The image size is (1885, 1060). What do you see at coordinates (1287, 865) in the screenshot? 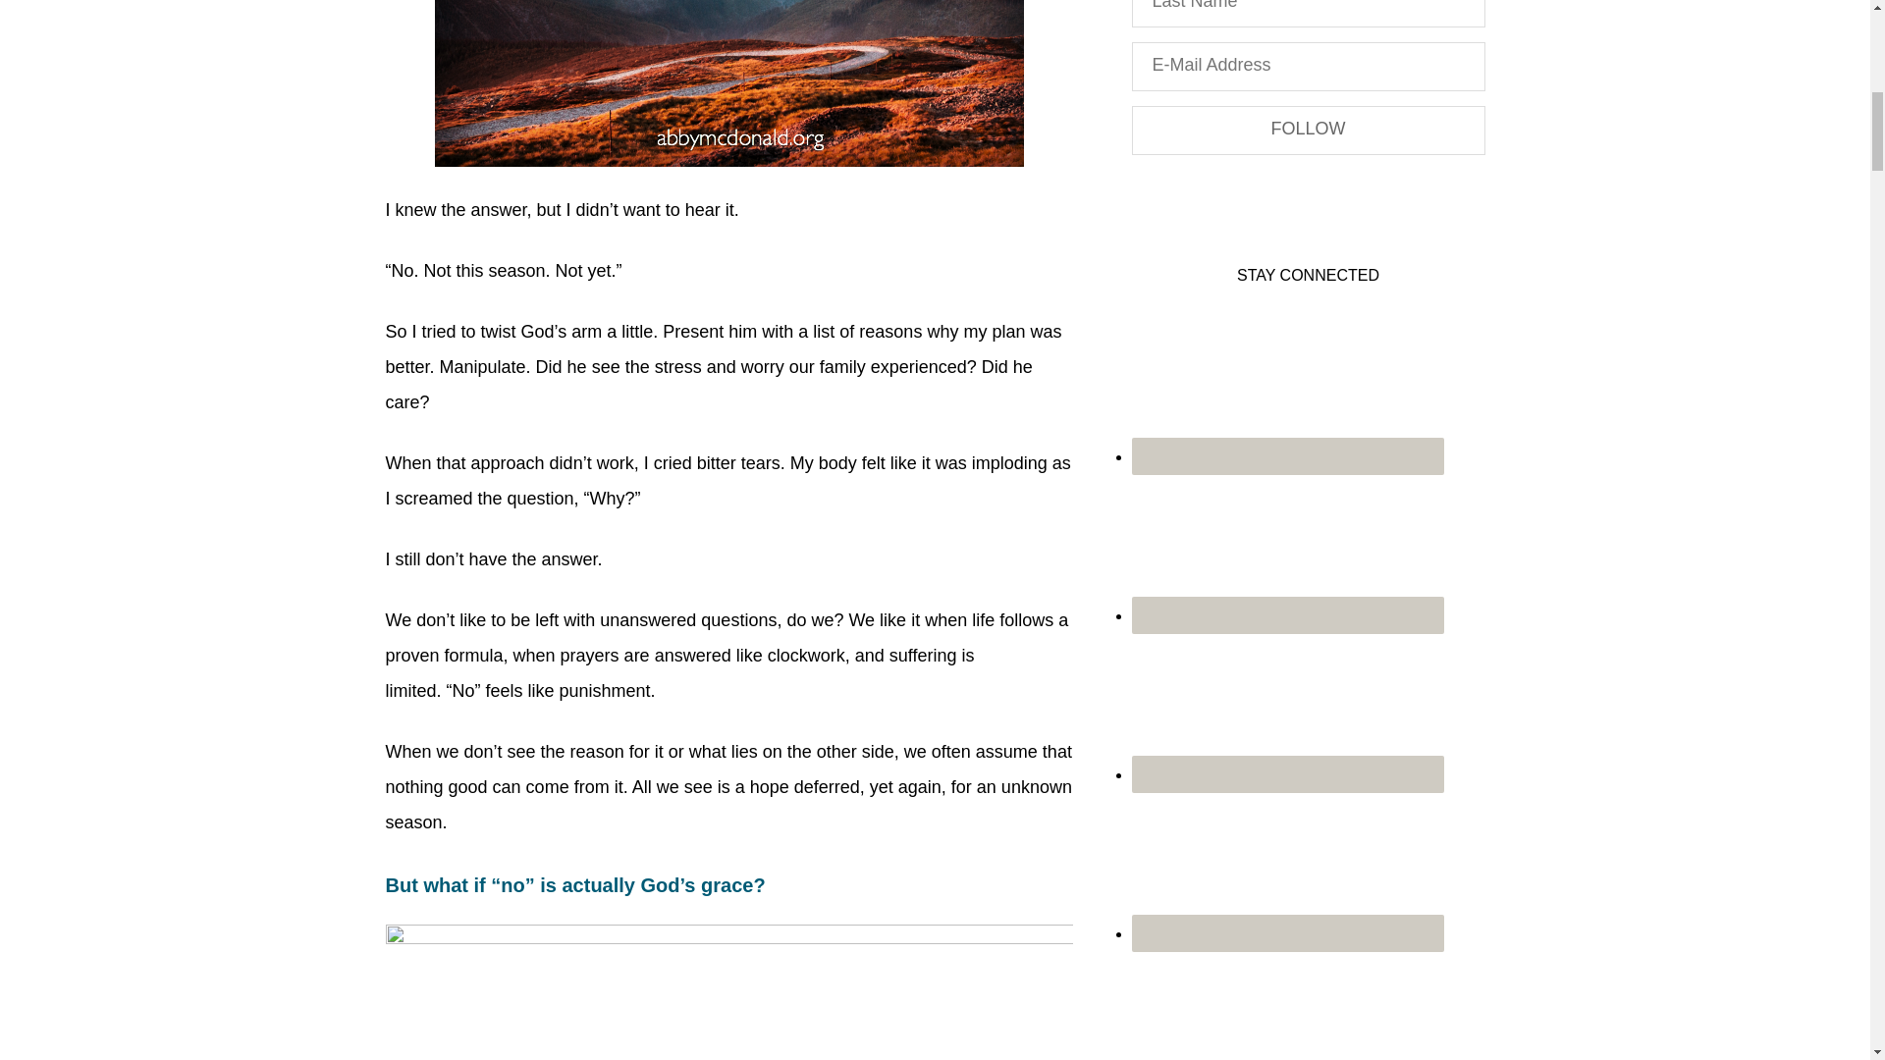
I see `Pinterest` at bounding box center [1287, 865].